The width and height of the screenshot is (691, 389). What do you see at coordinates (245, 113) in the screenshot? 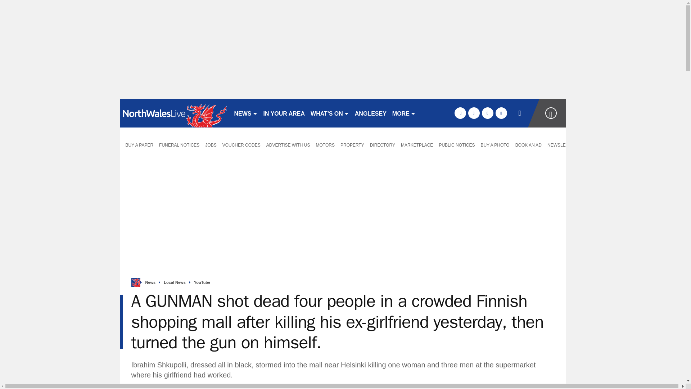
I see `NEWS` at bounding box center [245, 113].